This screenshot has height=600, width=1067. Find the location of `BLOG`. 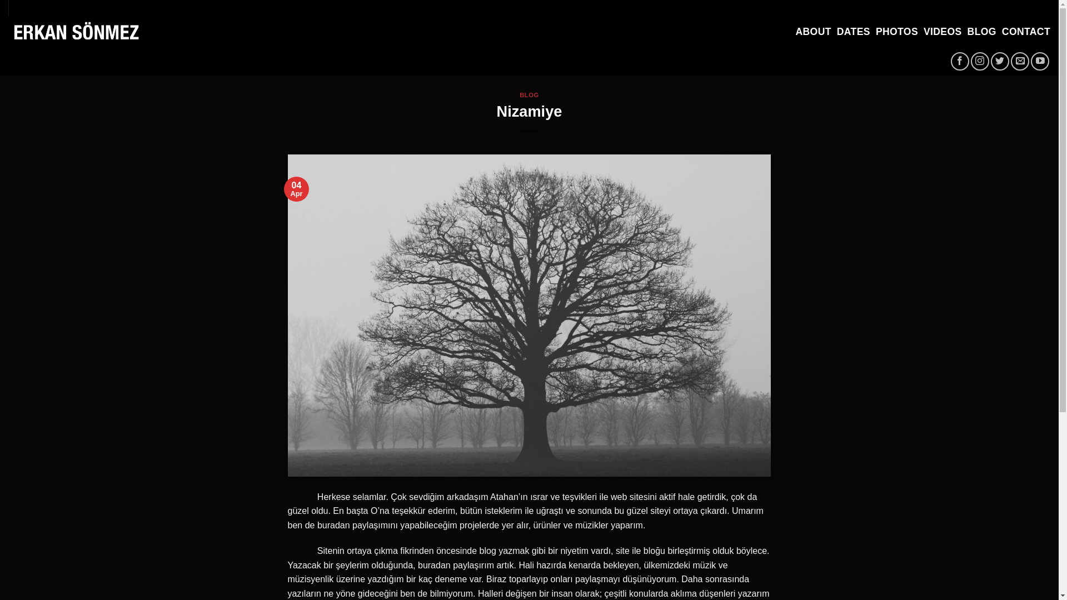

BLOG is located at coordinates (529, 95).